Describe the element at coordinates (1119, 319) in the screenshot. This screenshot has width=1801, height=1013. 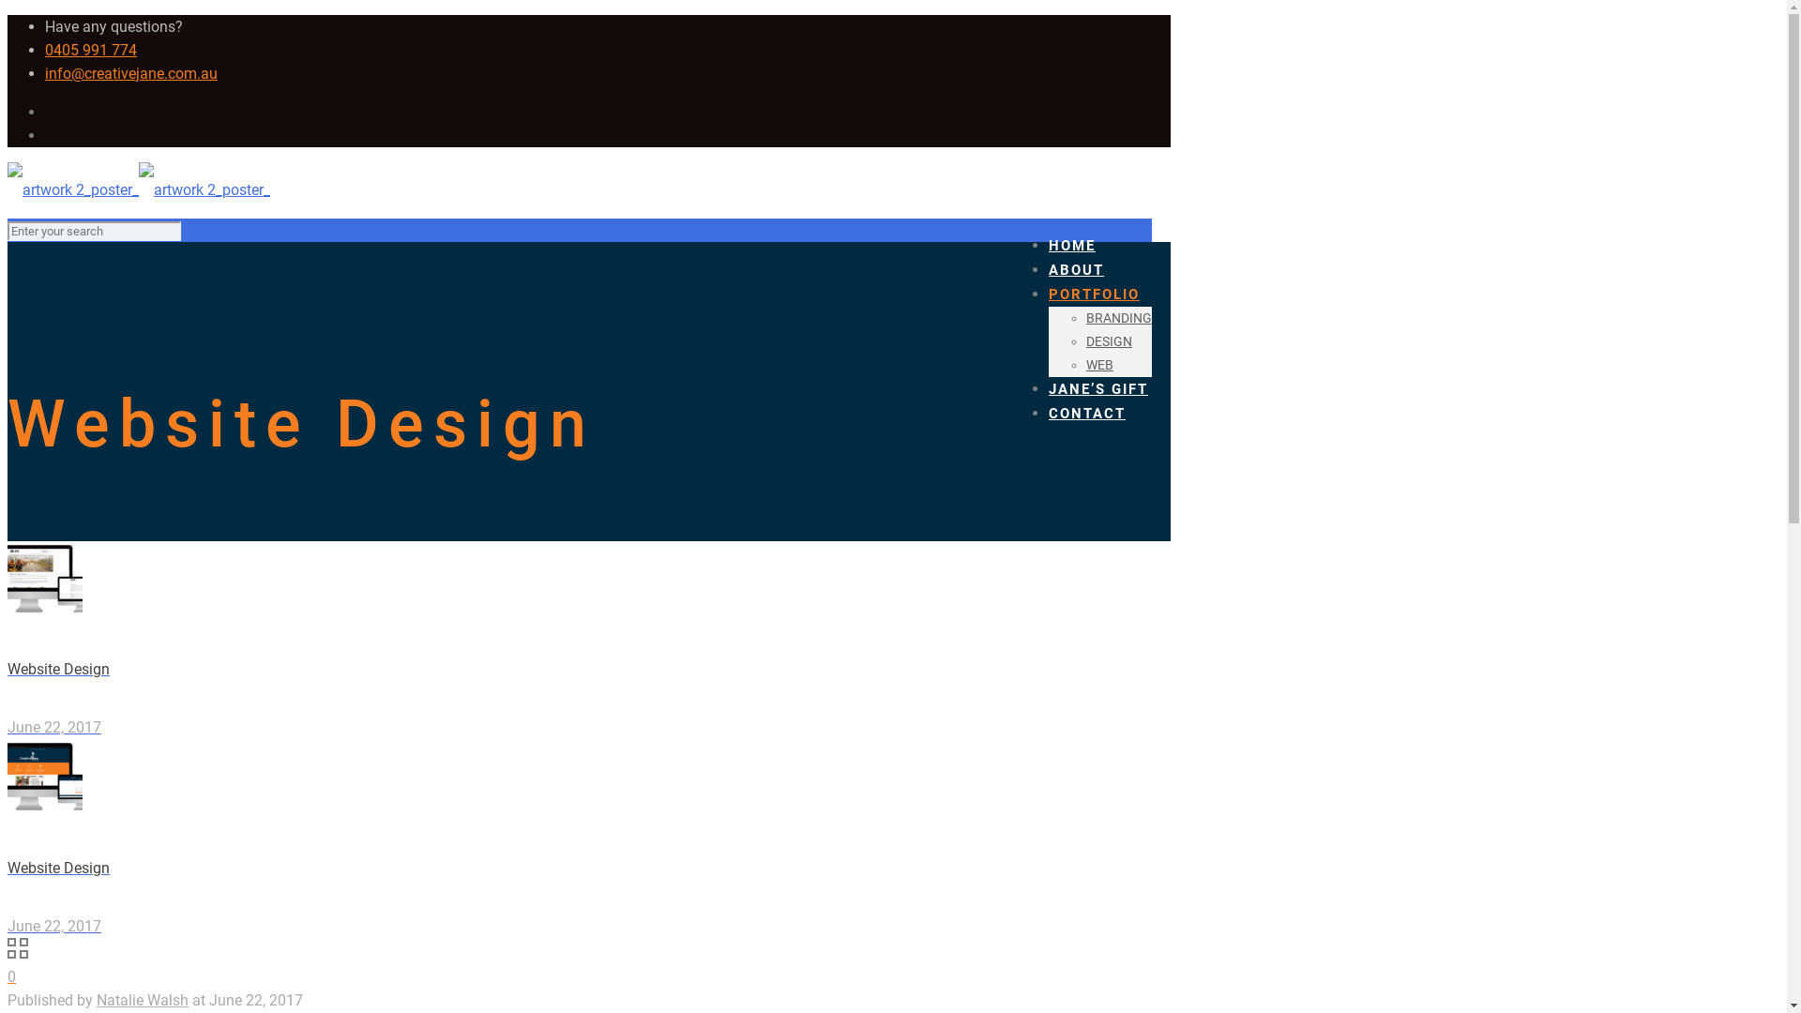
I see `BRANDING` at that location.